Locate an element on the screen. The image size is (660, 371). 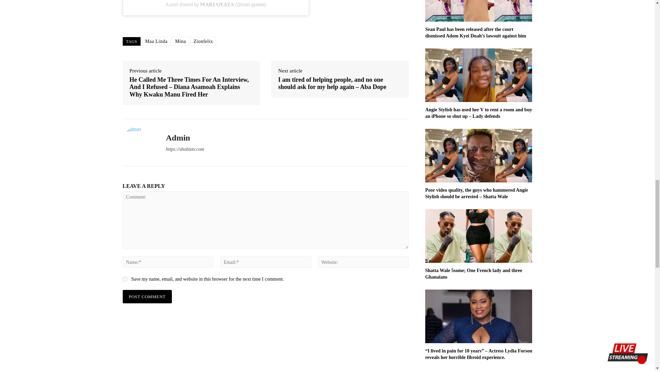
Zionfelix is located at coordinates (203, 41).